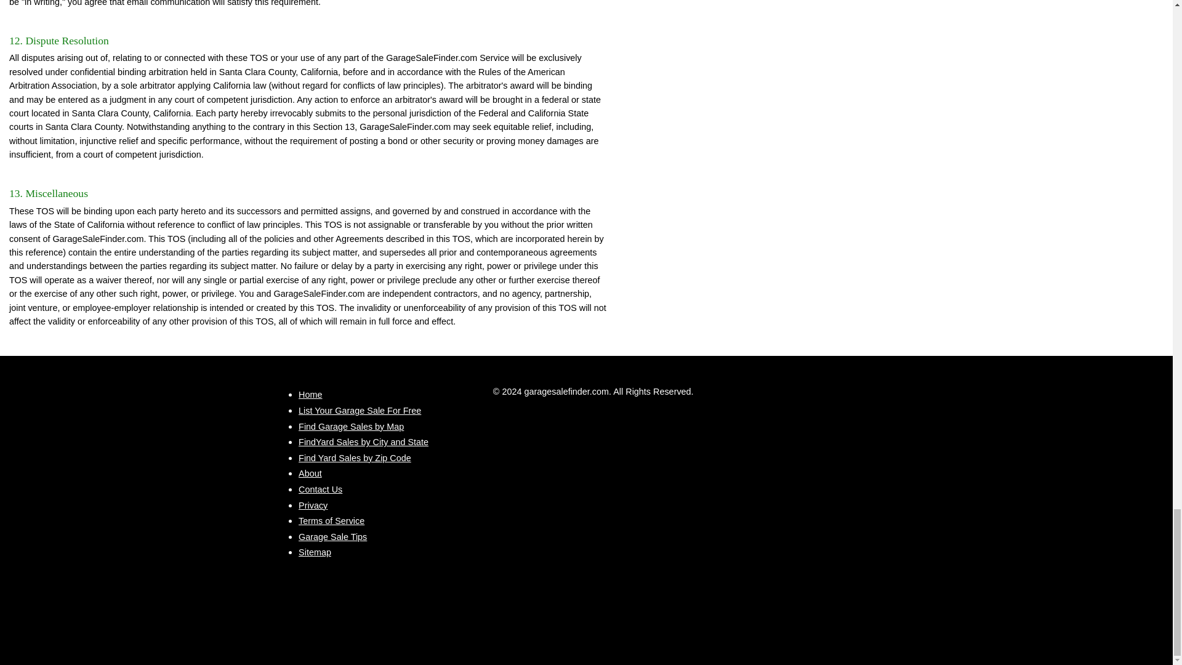 Image resolution: width=1182 pixels, height=665 pixels. I want to click on Find Garage Sales by Map, so click(351, 426).